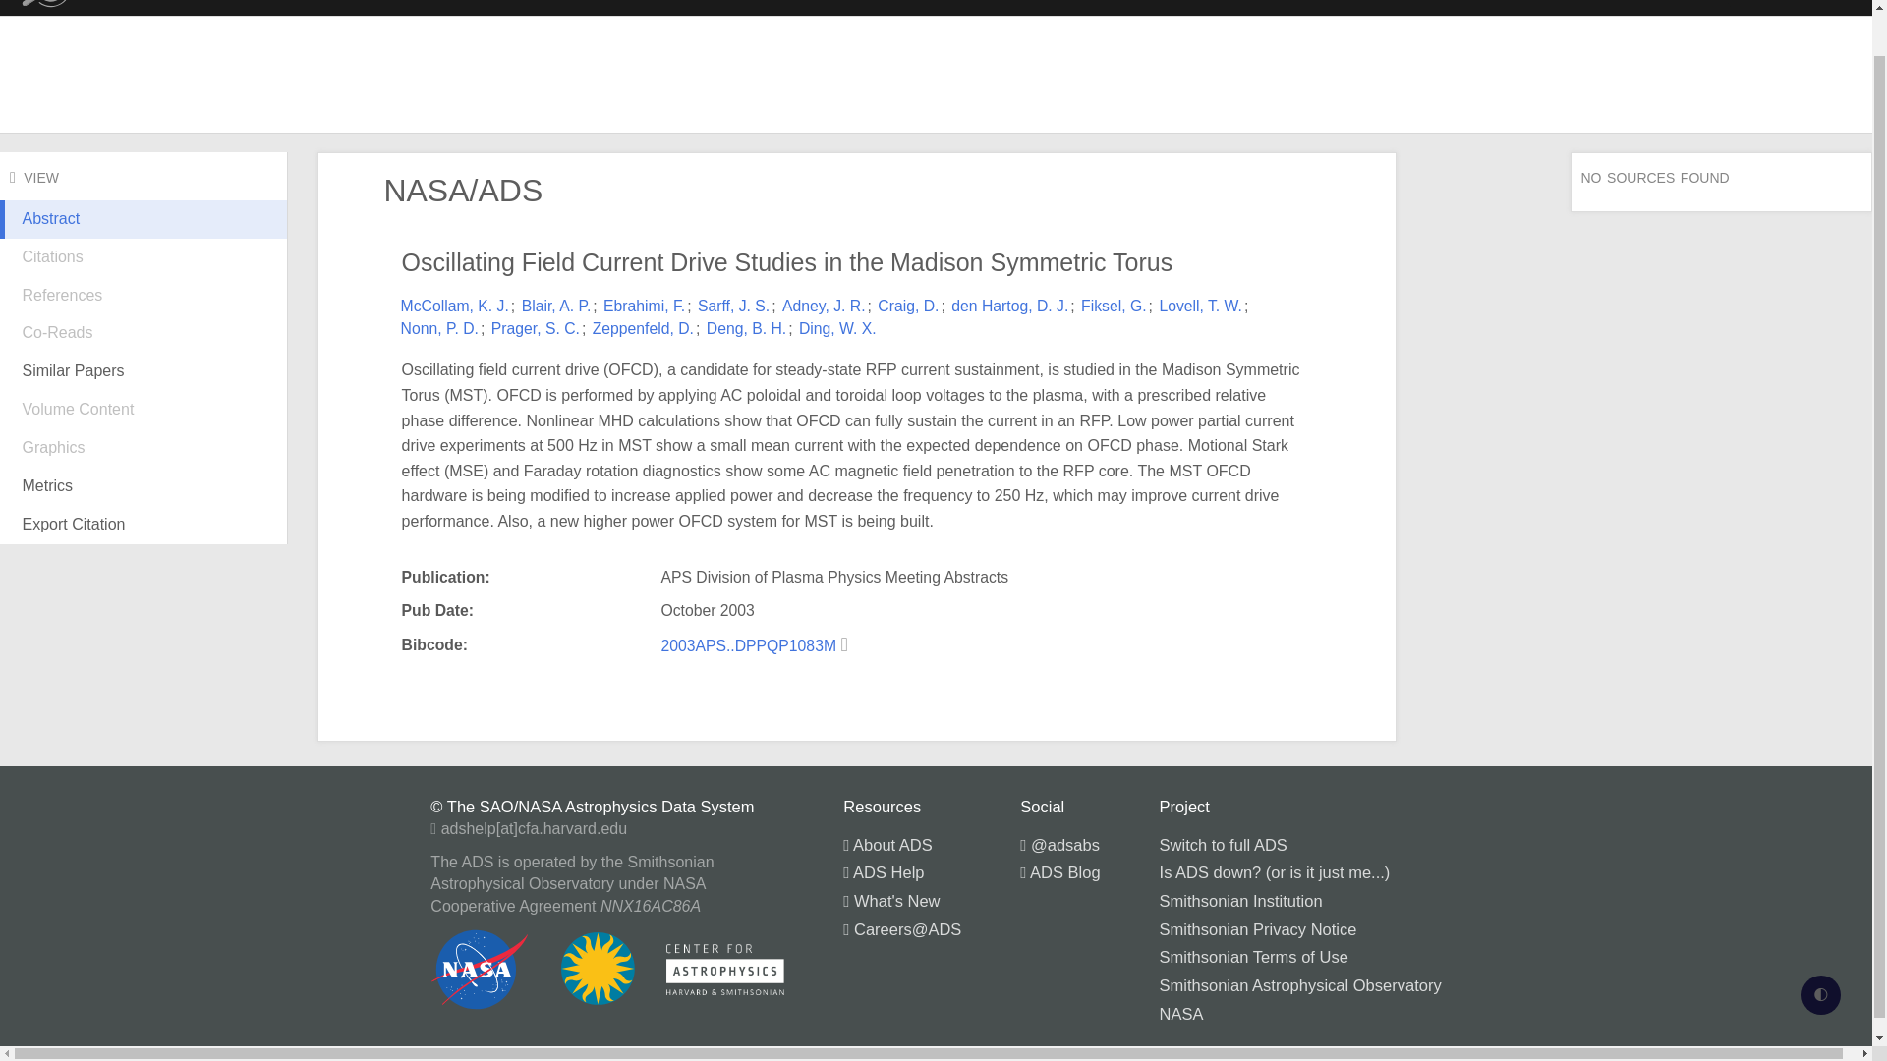  Describe the element at coordinates (556, 306) in the screenshot. I see `Blair, A. P.` at that location.